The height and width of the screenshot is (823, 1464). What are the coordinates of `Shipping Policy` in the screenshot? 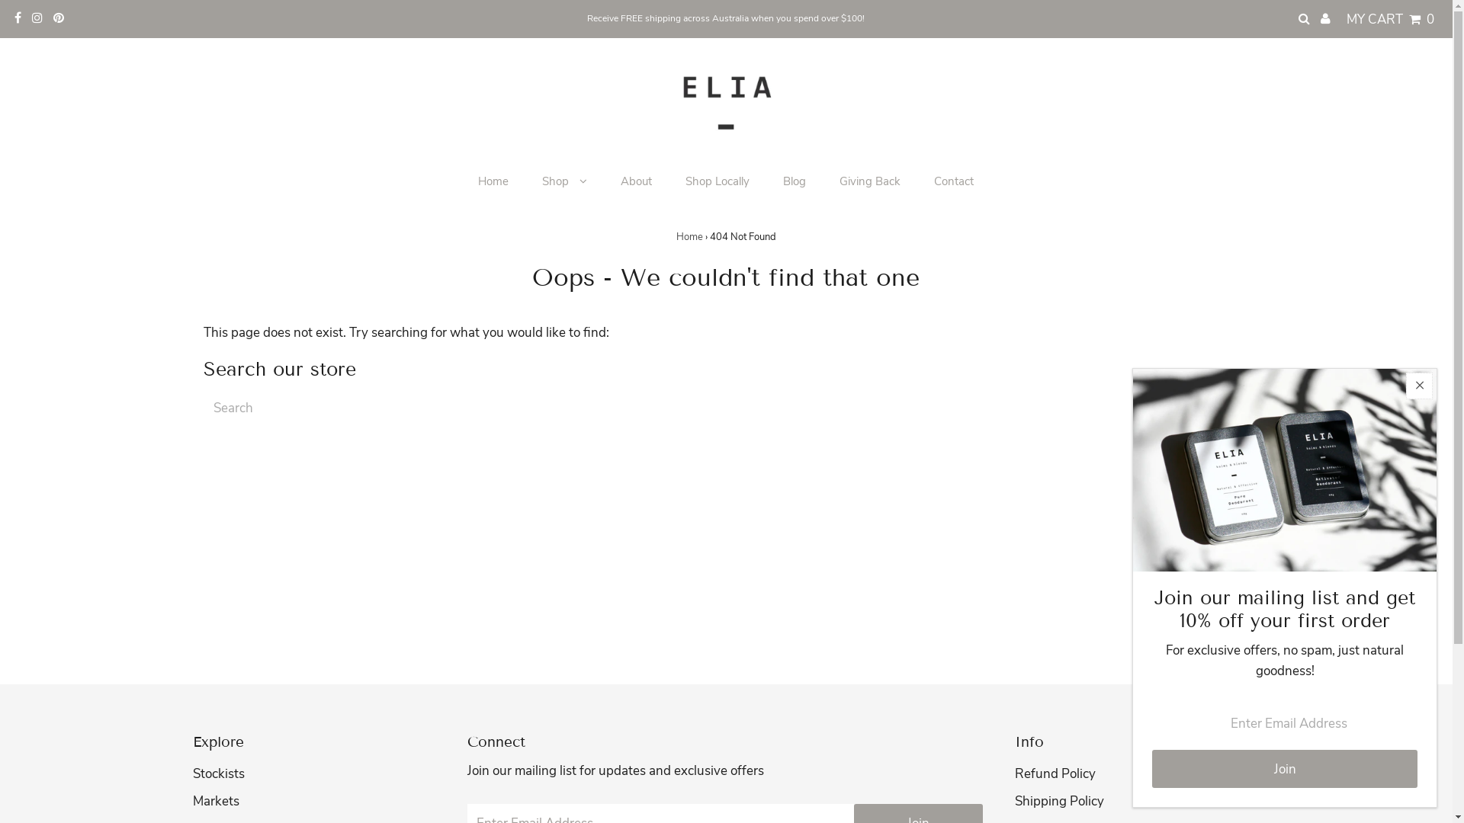 It's located at (1058, 802).